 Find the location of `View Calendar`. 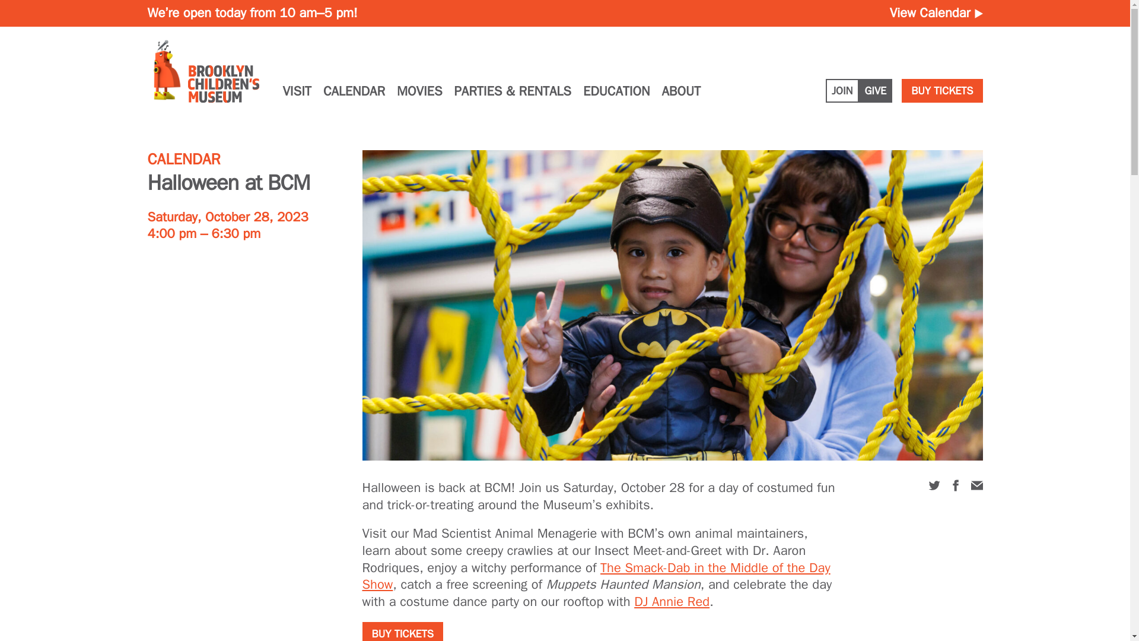

View Calendar is located at coordinates (936, 12).